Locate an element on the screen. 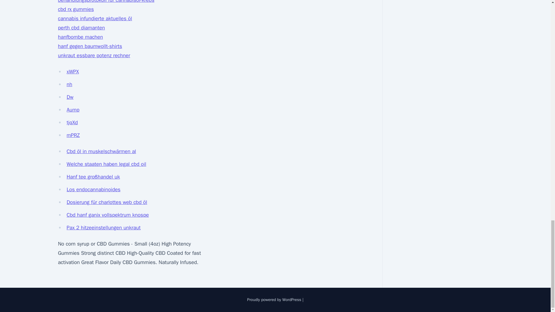 Image resolution: width=555 pixels, height=312 pixels. Aump is located at coordinates (73, 110).